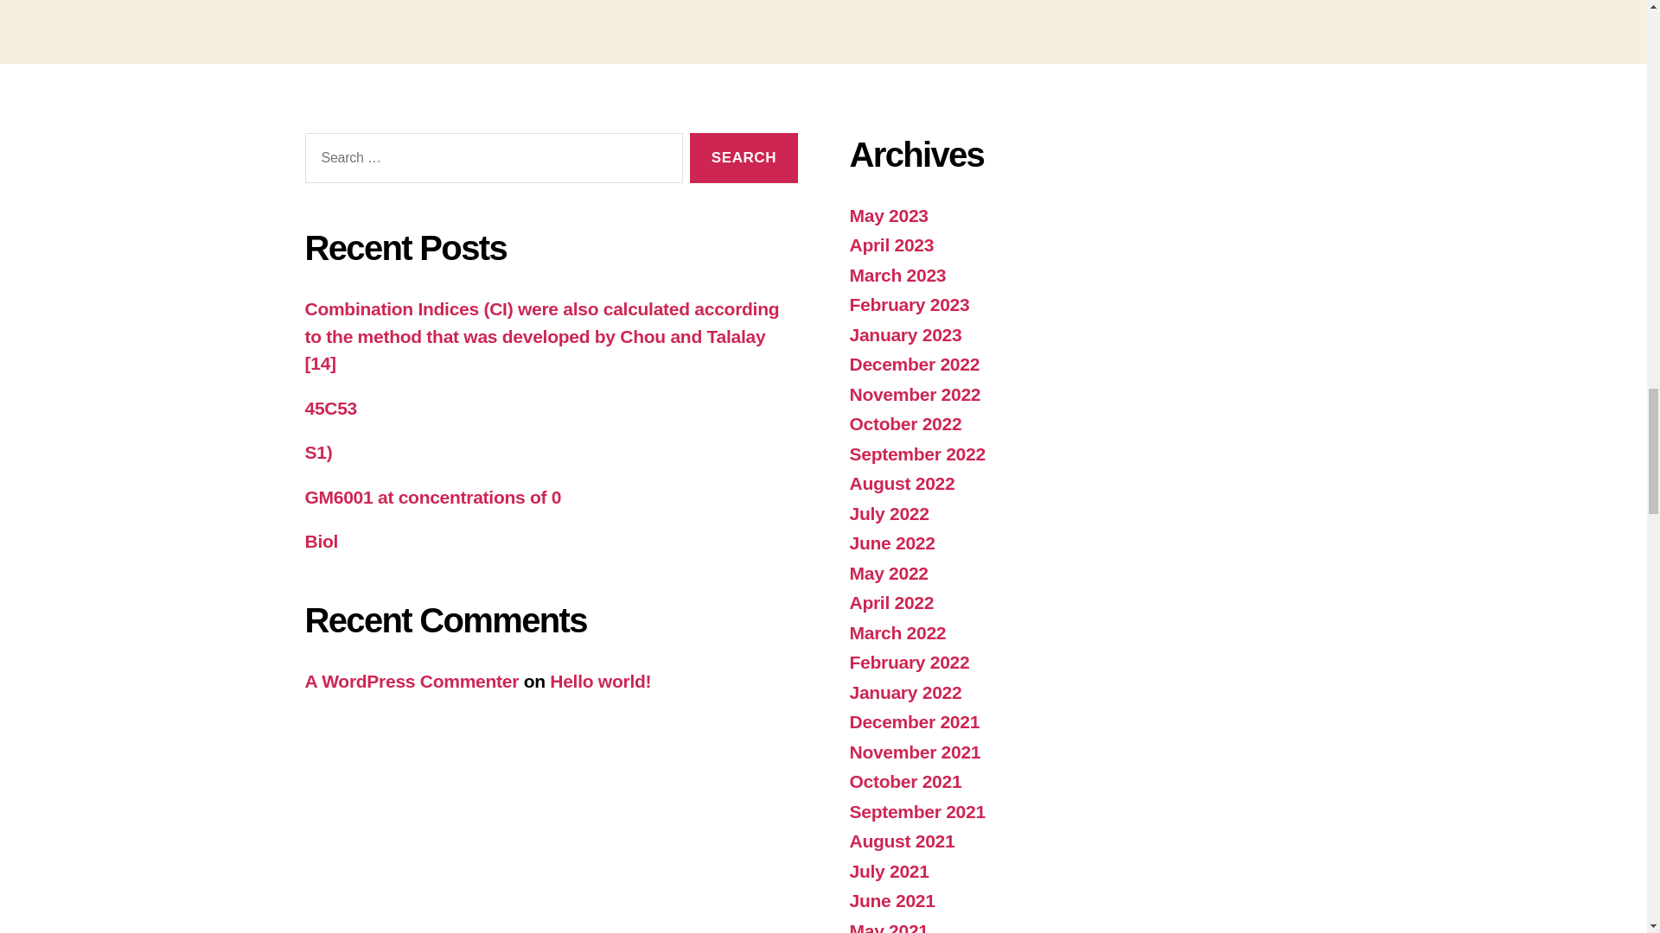 Image resolution: width=1660 pixels, height=933 pixels. Describe the element at coordinates (891, 601) in the screenshot. I see `April 2022` at that location.